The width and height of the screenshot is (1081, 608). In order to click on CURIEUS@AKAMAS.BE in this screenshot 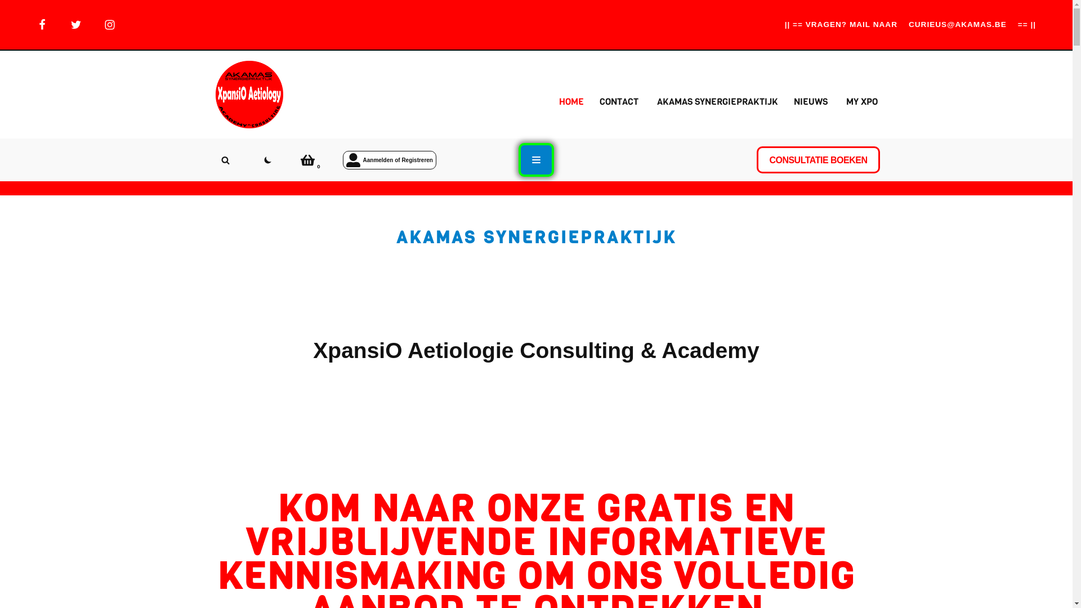, I will do `click(958, 25)`.